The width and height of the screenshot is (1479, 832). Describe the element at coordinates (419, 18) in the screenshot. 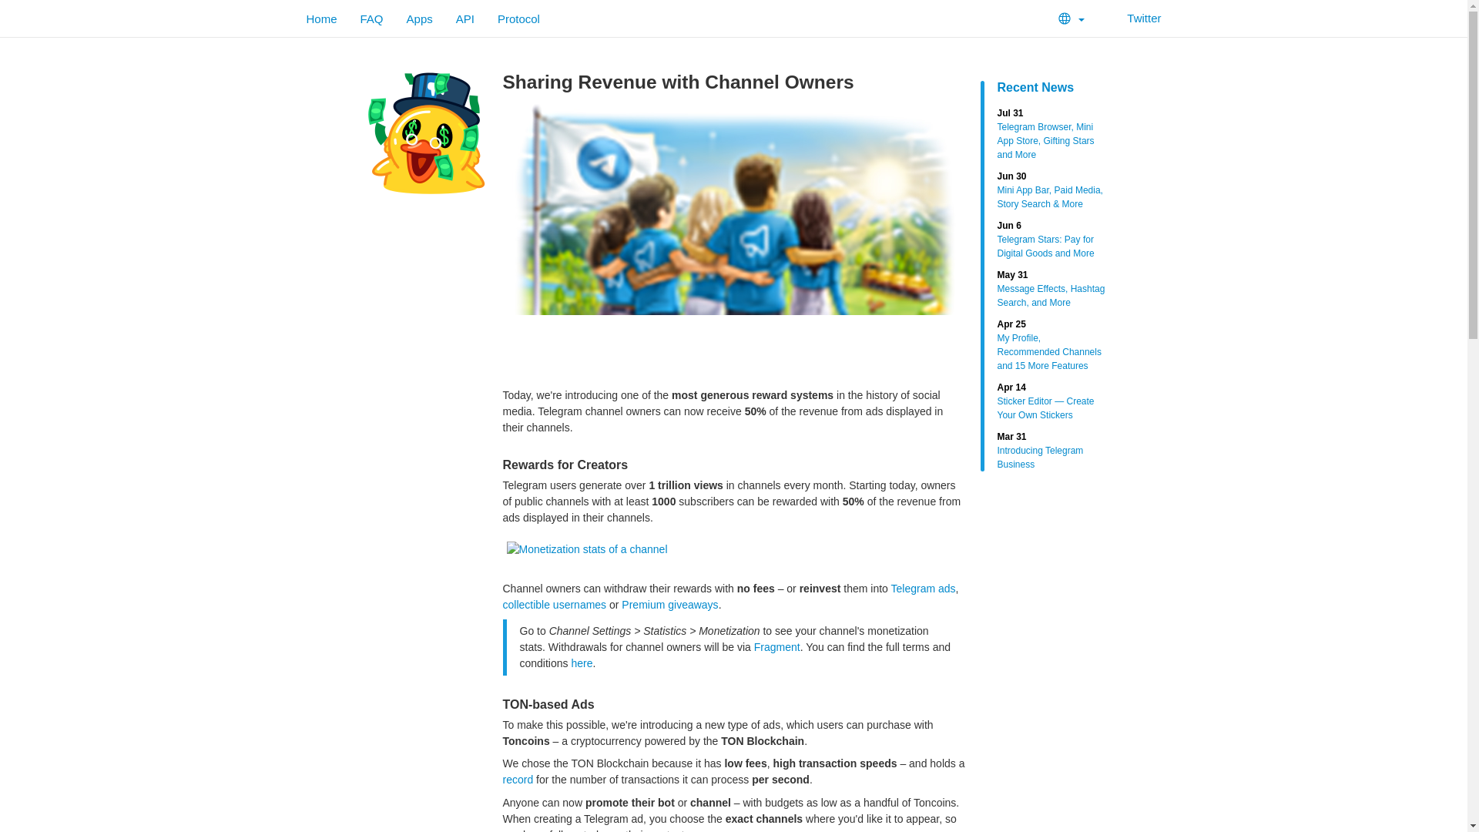

I see `Recent News` at that location.